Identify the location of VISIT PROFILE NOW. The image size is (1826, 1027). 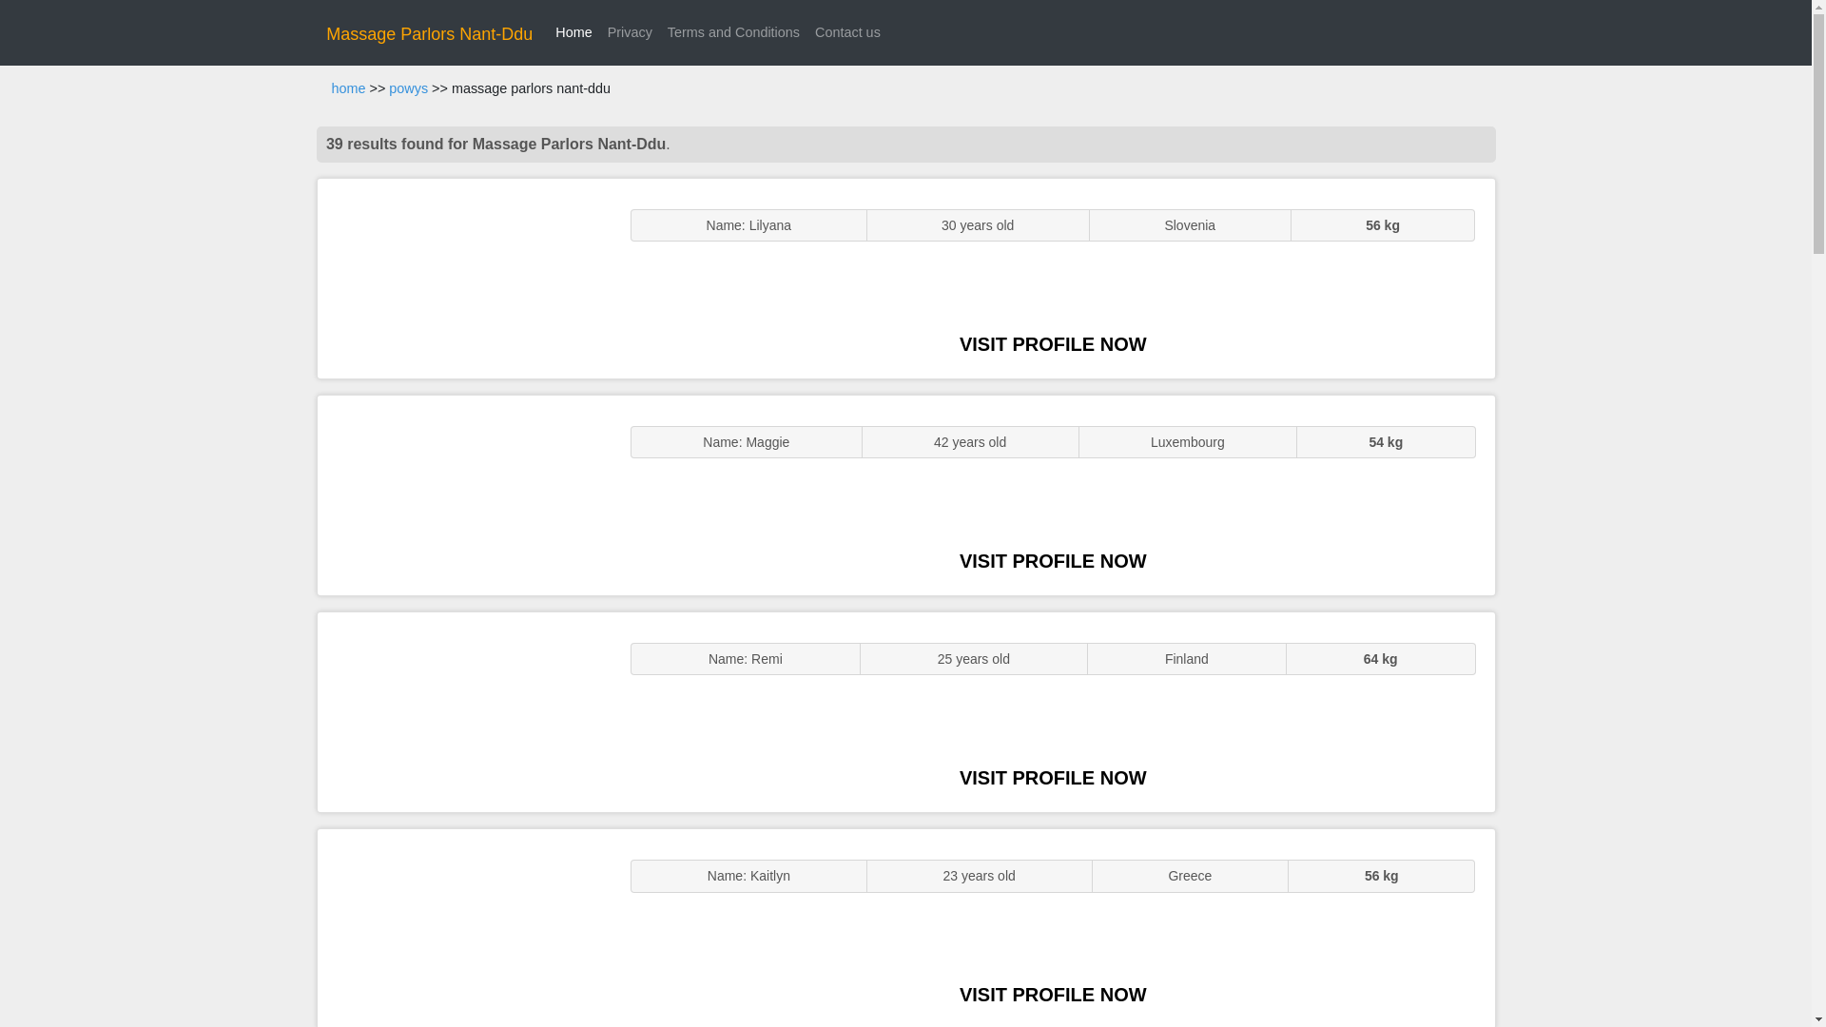
(1053, 778).